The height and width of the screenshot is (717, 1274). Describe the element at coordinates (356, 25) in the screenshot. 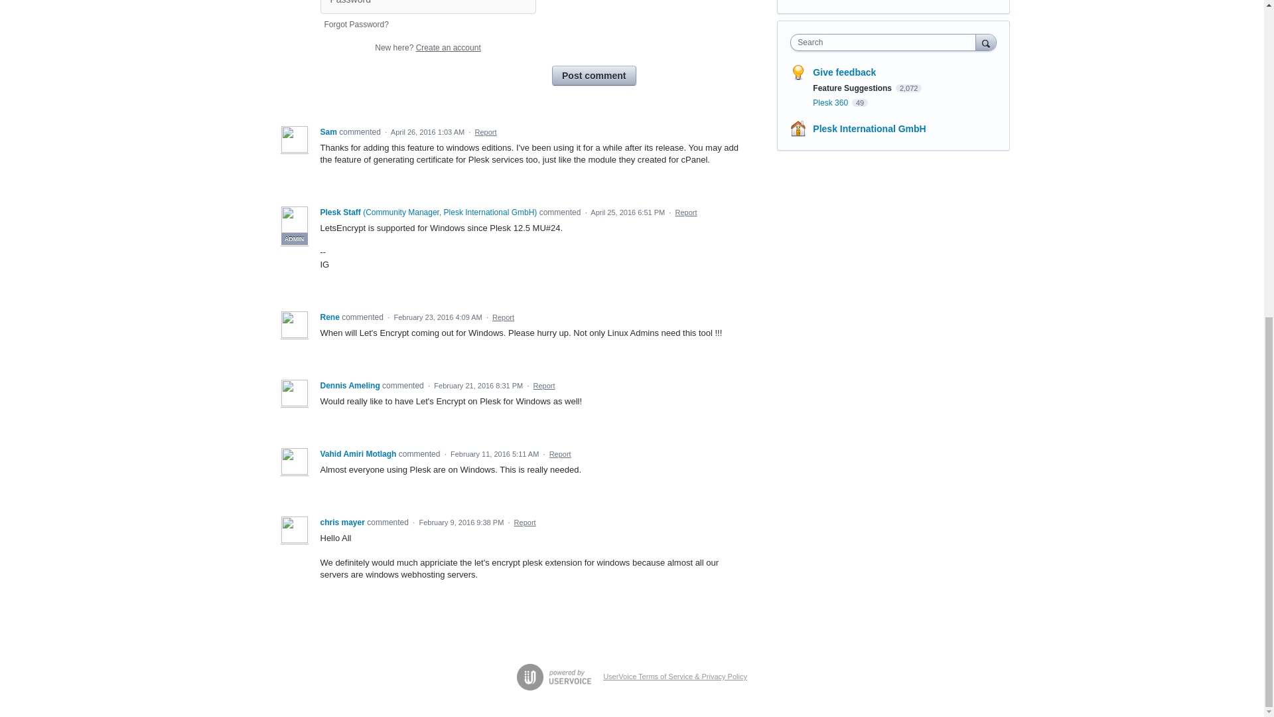

I see `Forgot Password?` at that location.